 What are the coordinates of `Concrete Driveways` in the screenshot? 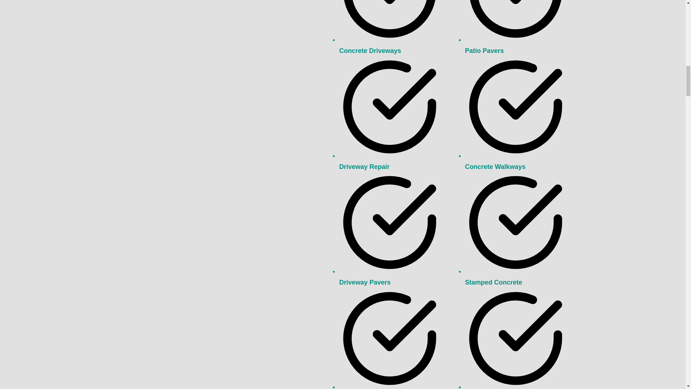 It's located at (370, 50).